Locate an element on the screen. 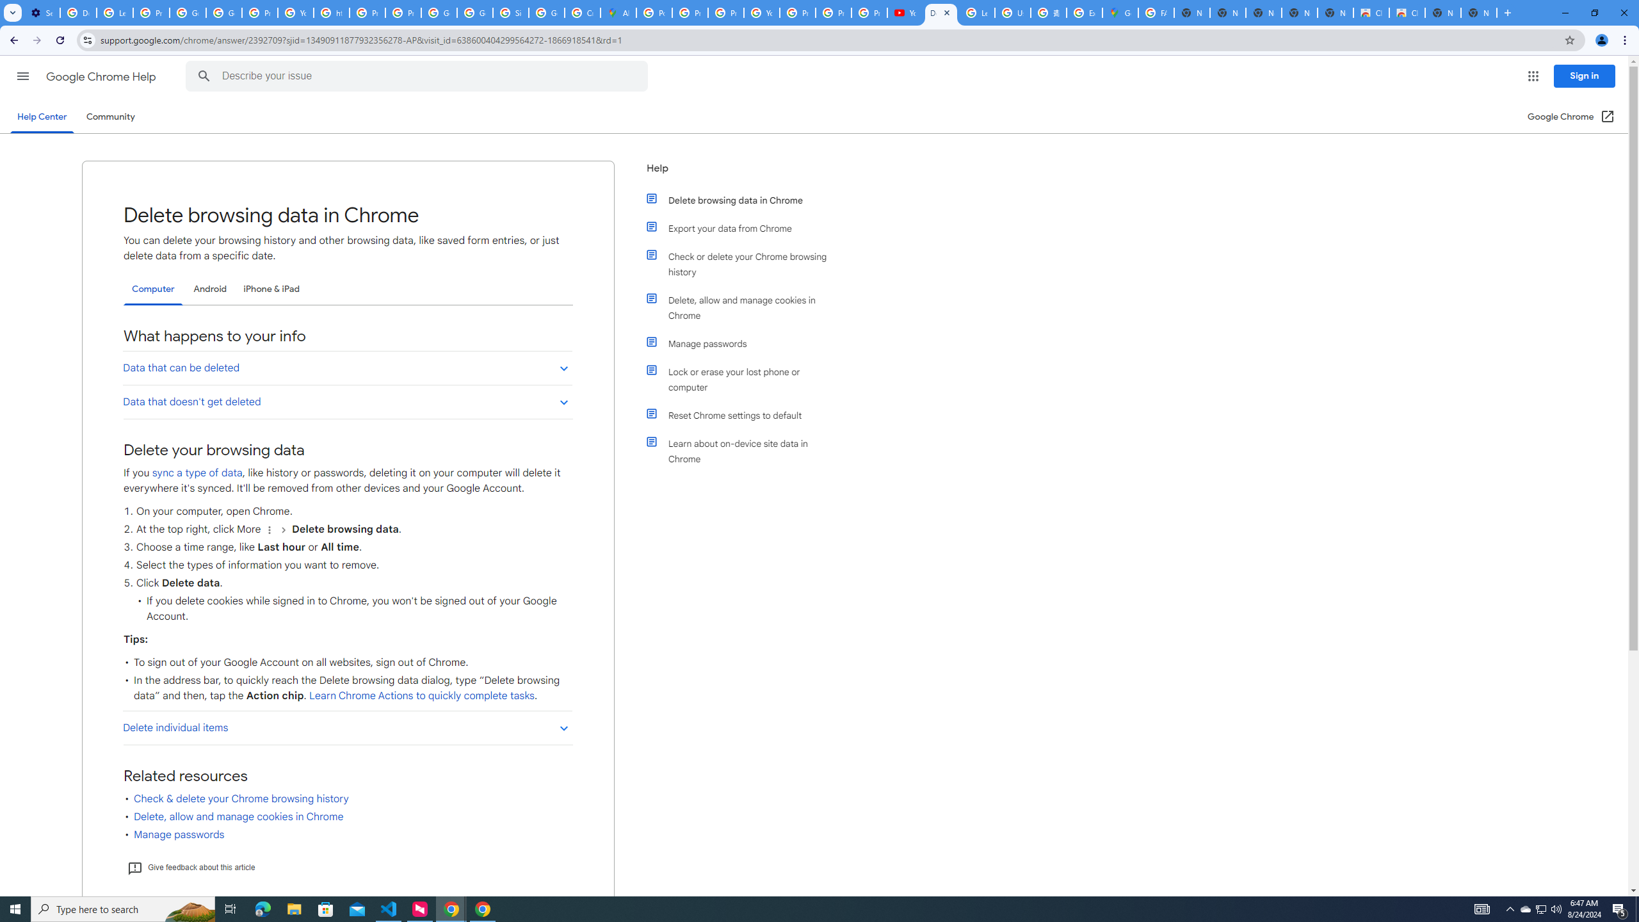  Explore new street-level details - Google Maps Help is located at coordinates (1084, 13).